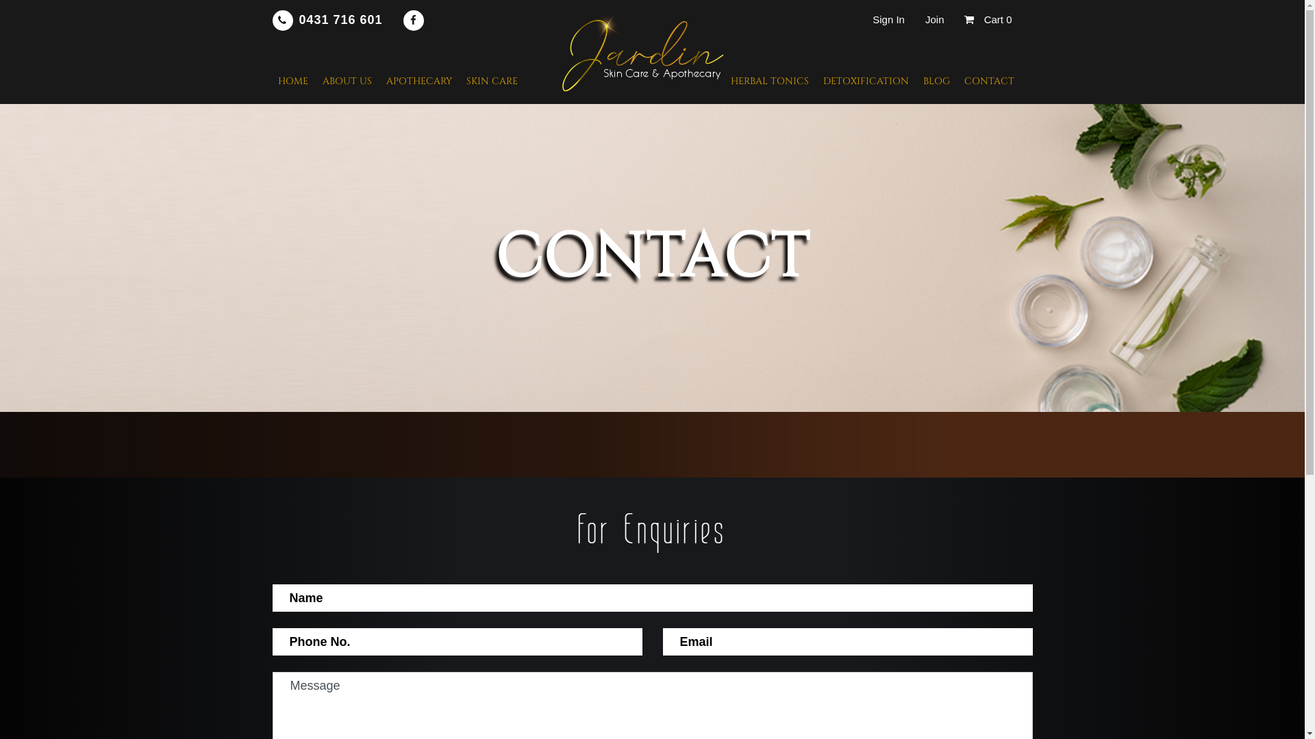 The image size is (1315, 739). What do you see at coordinates (419, 81) in the screenshot?
I see `APOTHECARY` at bounding box center [419, 81].